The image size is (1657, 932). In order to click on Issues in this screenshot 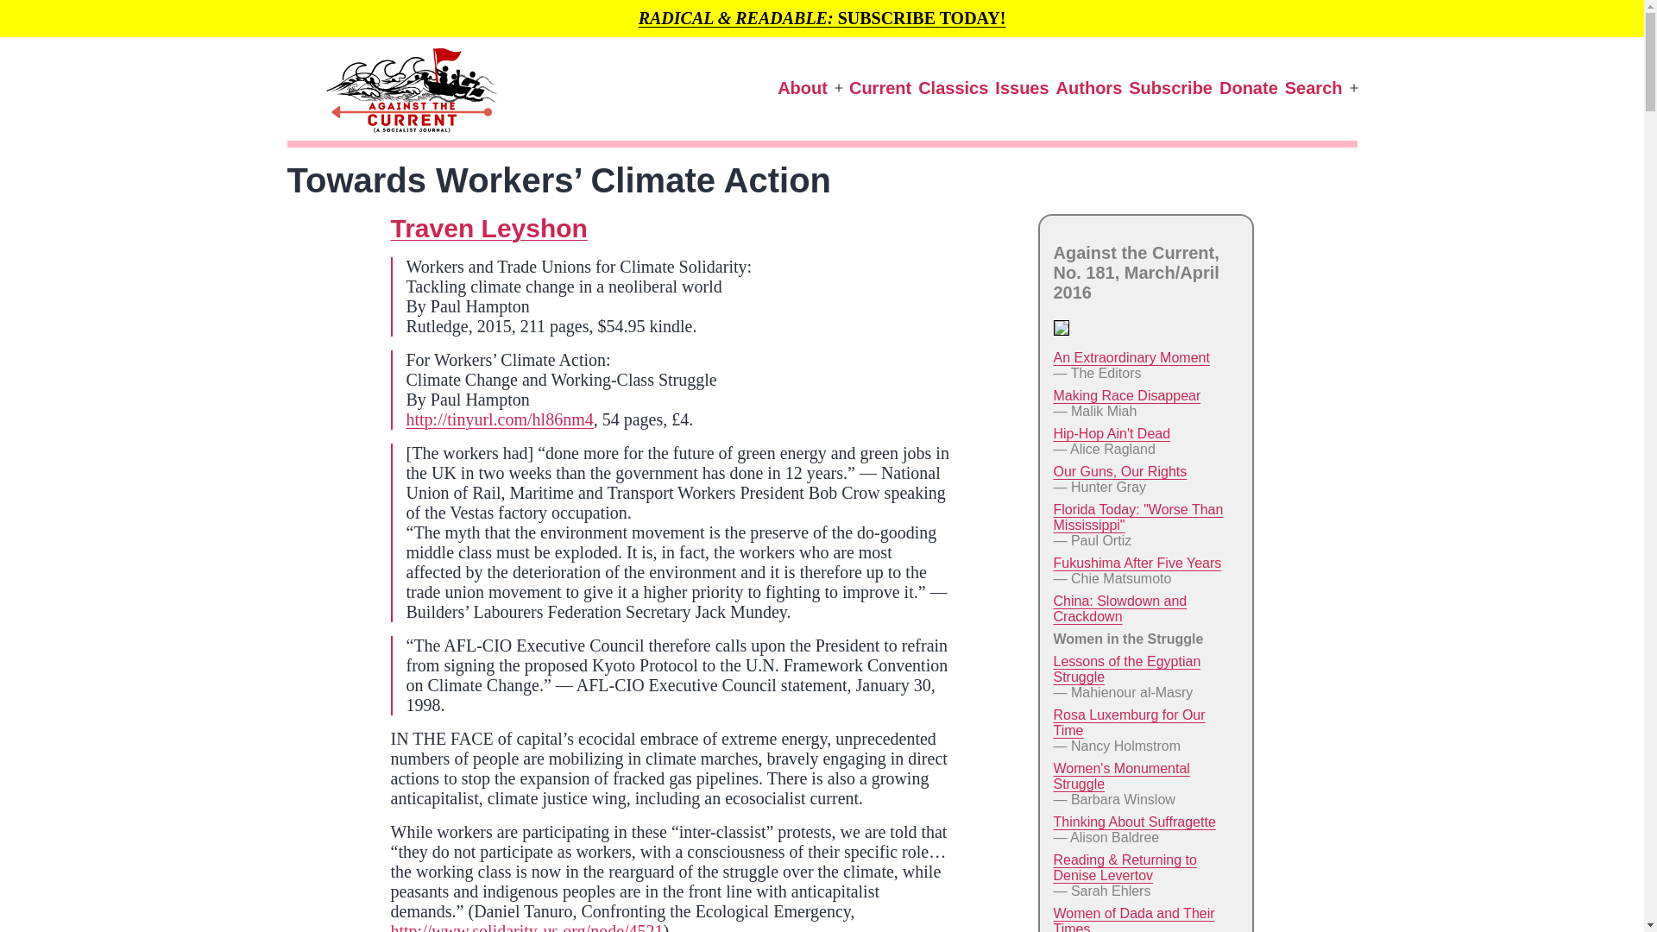, I will do `click(1022, 88)`.